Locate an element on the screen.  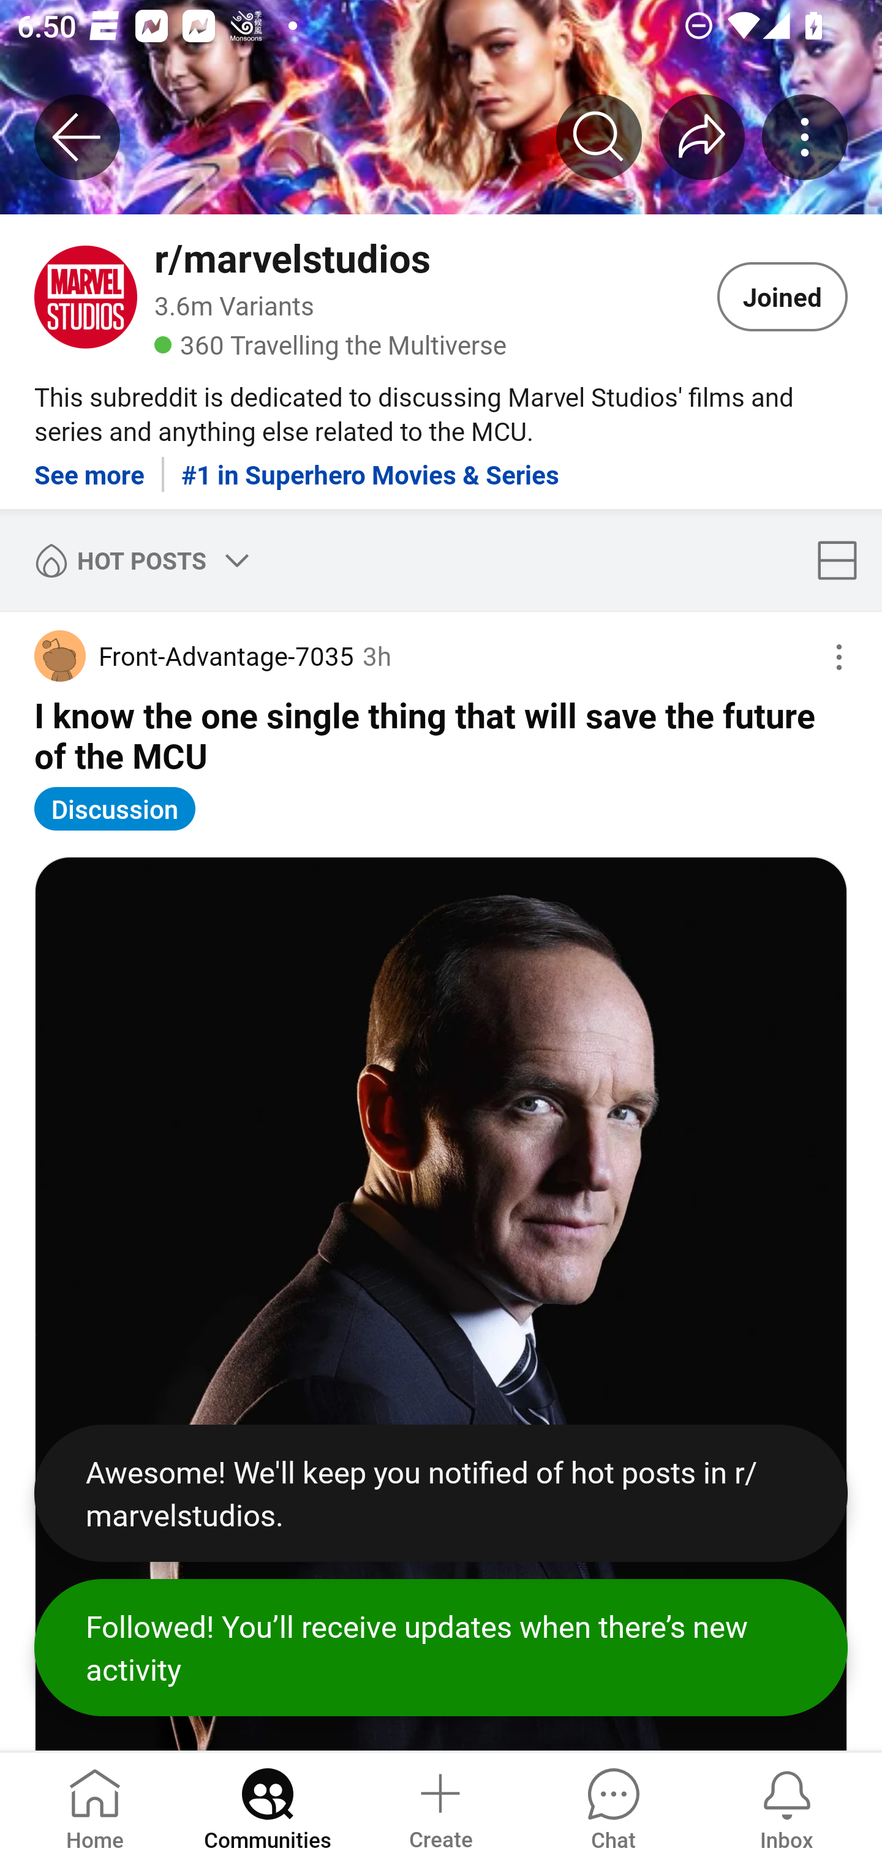
Home is located at coordinates (95, 1806).